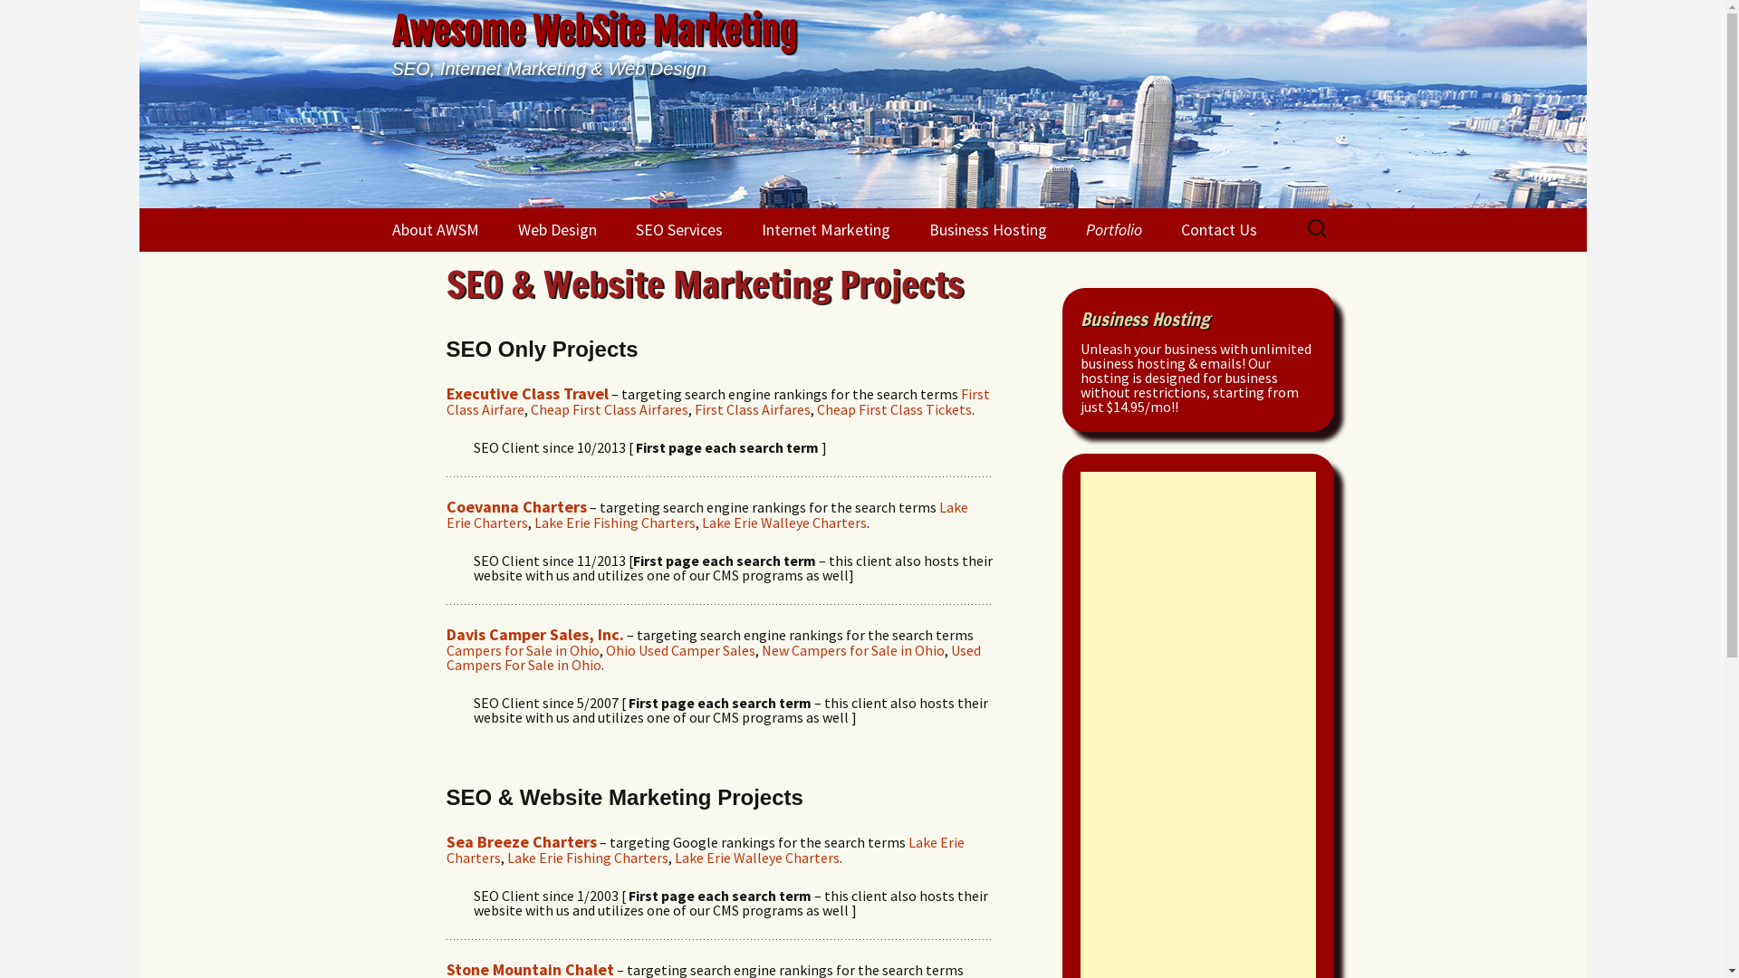  What do you see at coordinates (435, 230) in the screenshot?
I see `About AWSM` at bounding box center [435, 230].